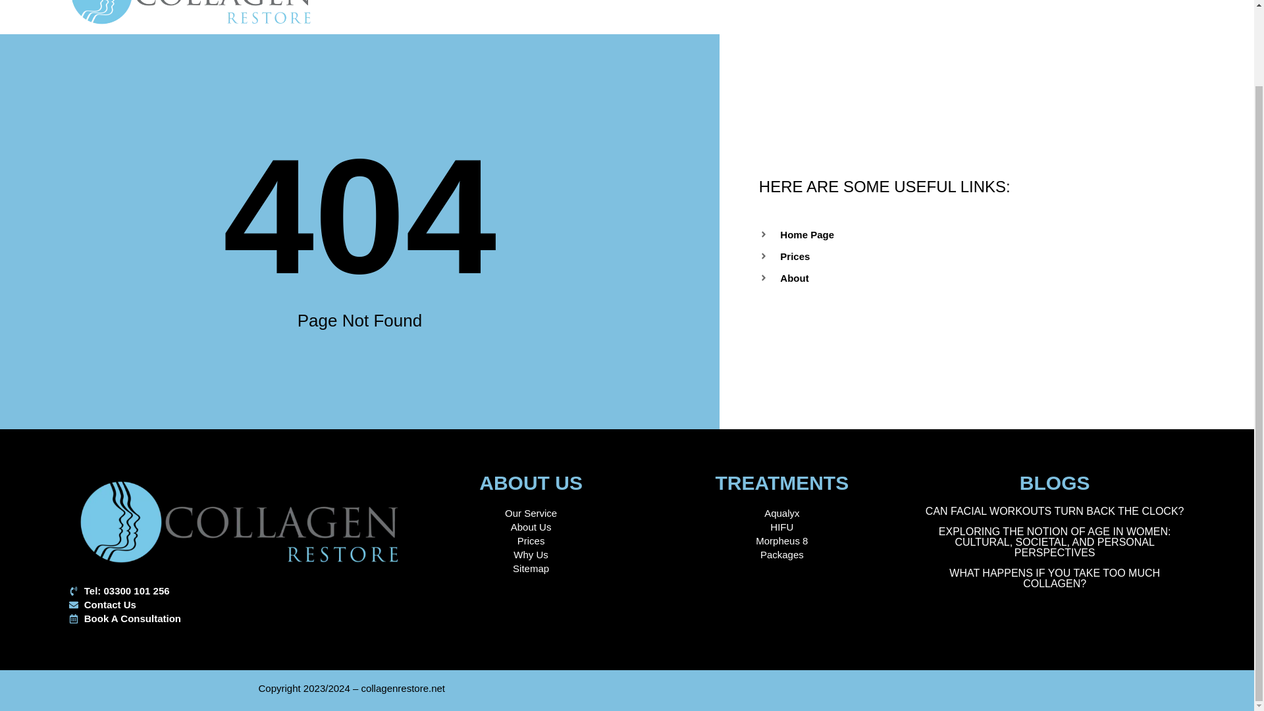 The image size is (1264, 711). I want to click on CONTACT US, so click(783, 4).